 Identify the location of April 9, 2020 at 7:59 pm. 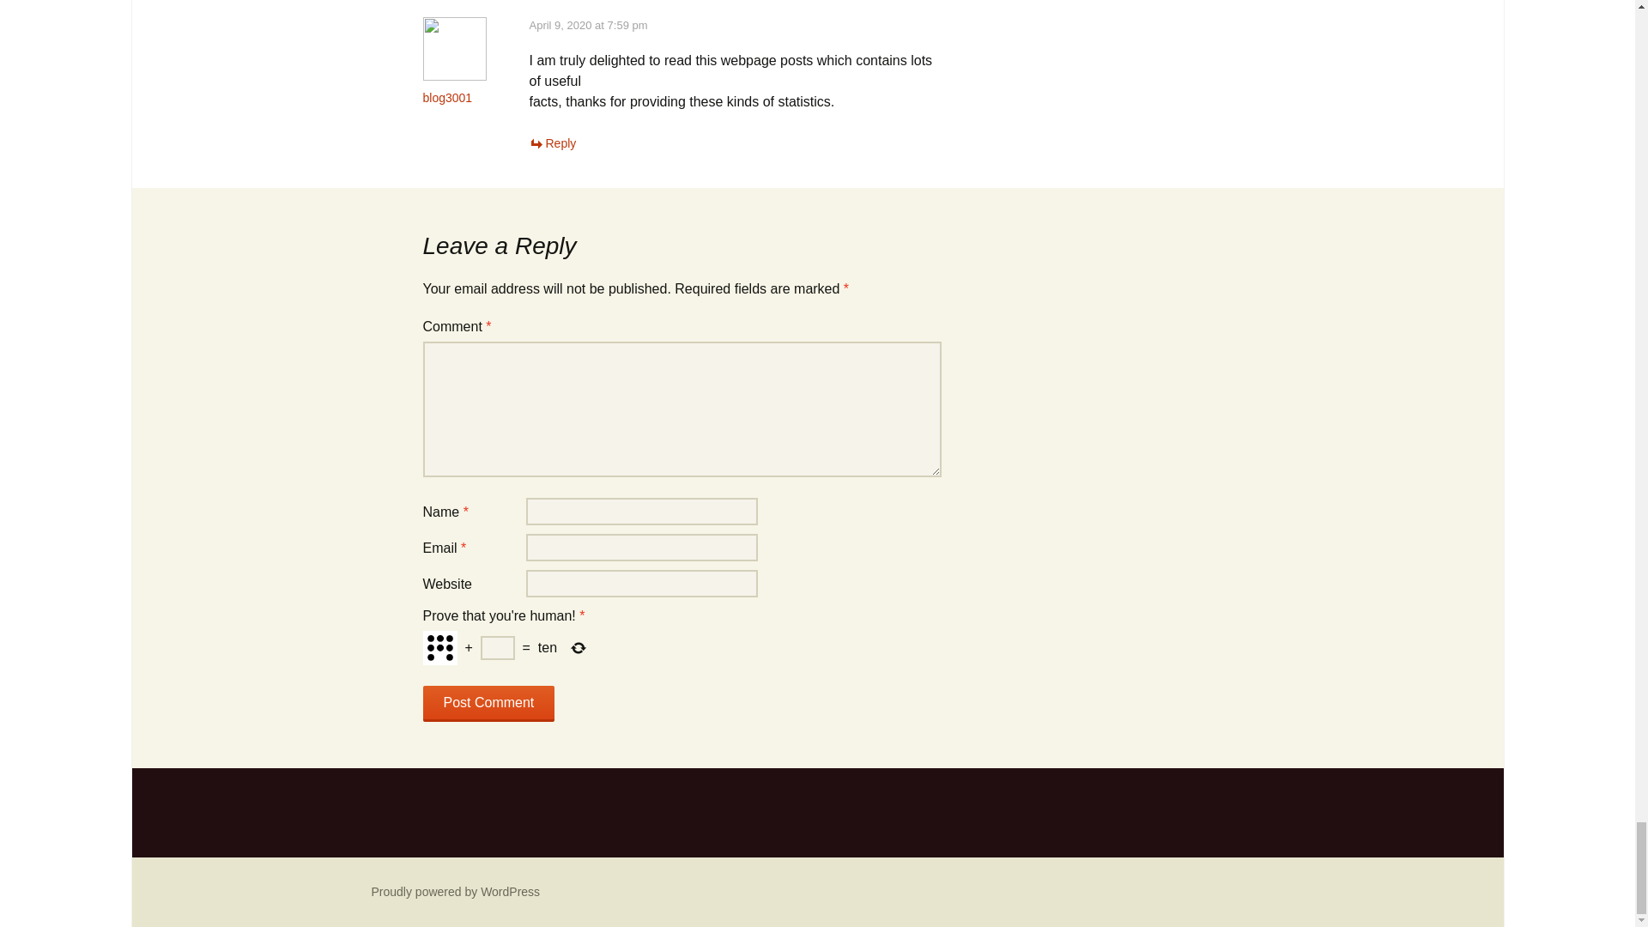
(588, 24).